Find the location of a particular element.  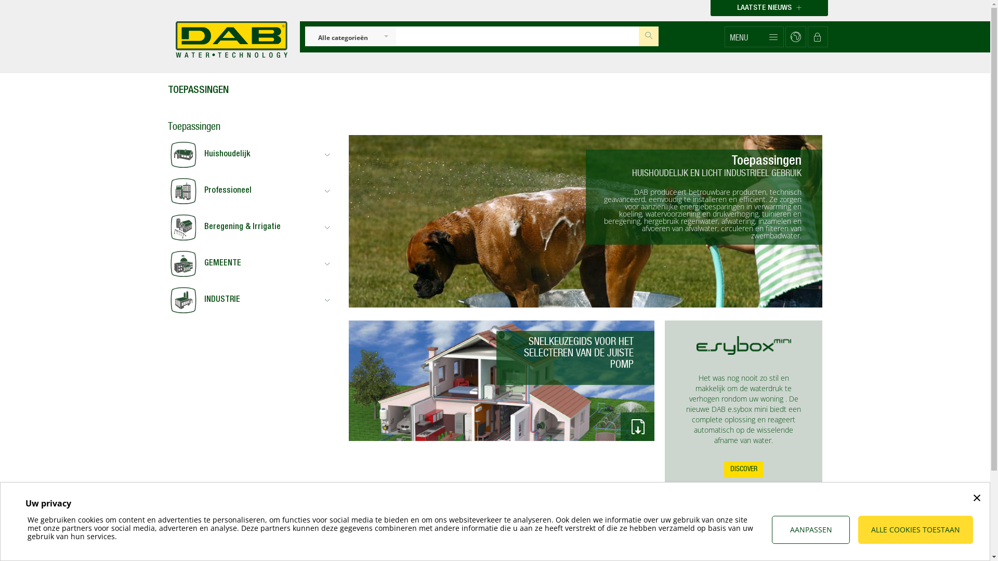

AANPASSEN is located at coordinates (811, 530).